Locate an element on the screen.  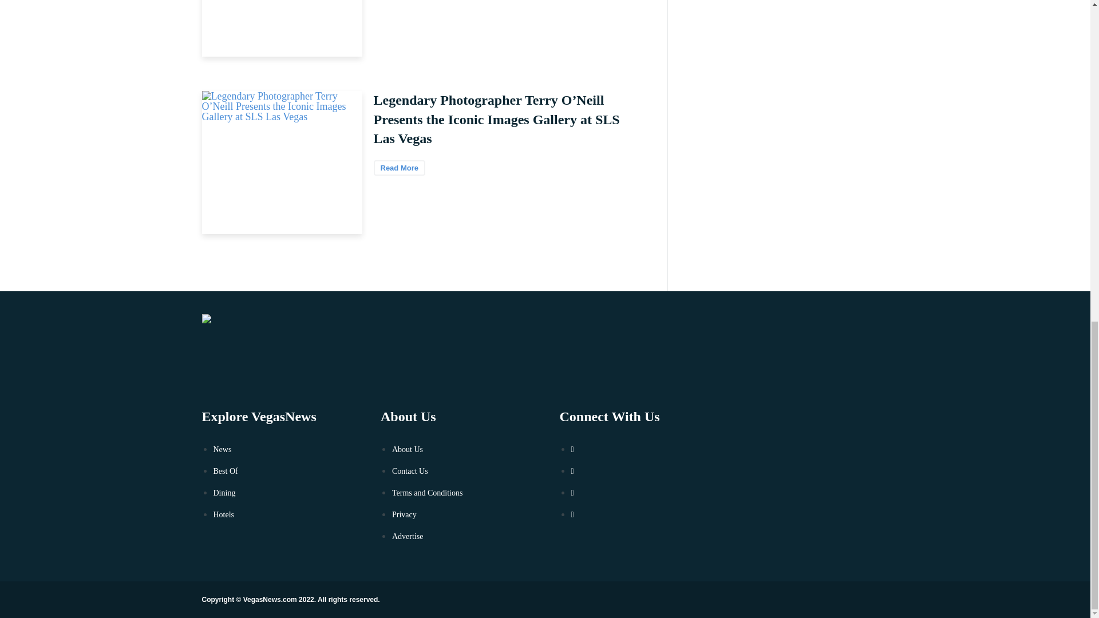
News is located at coordinates (222, 449).